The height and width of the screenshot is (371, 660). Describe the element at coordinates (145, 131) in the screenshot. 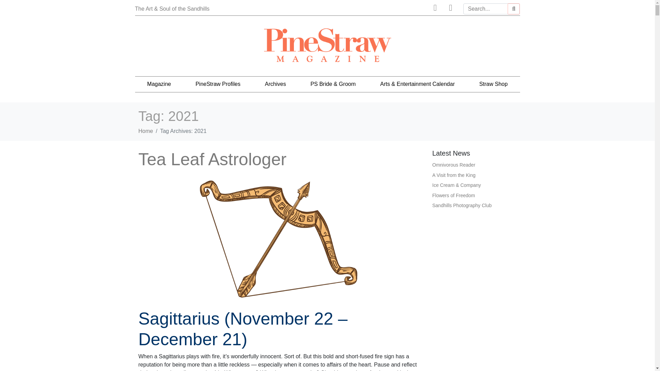

I see `Home` at that location.